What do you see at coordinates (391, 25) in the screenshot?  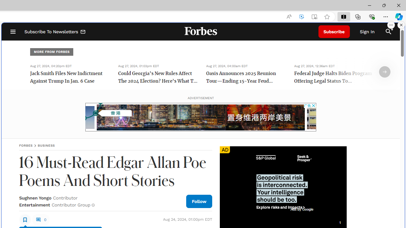 I see `More options.` at bounding box center [391, 25].